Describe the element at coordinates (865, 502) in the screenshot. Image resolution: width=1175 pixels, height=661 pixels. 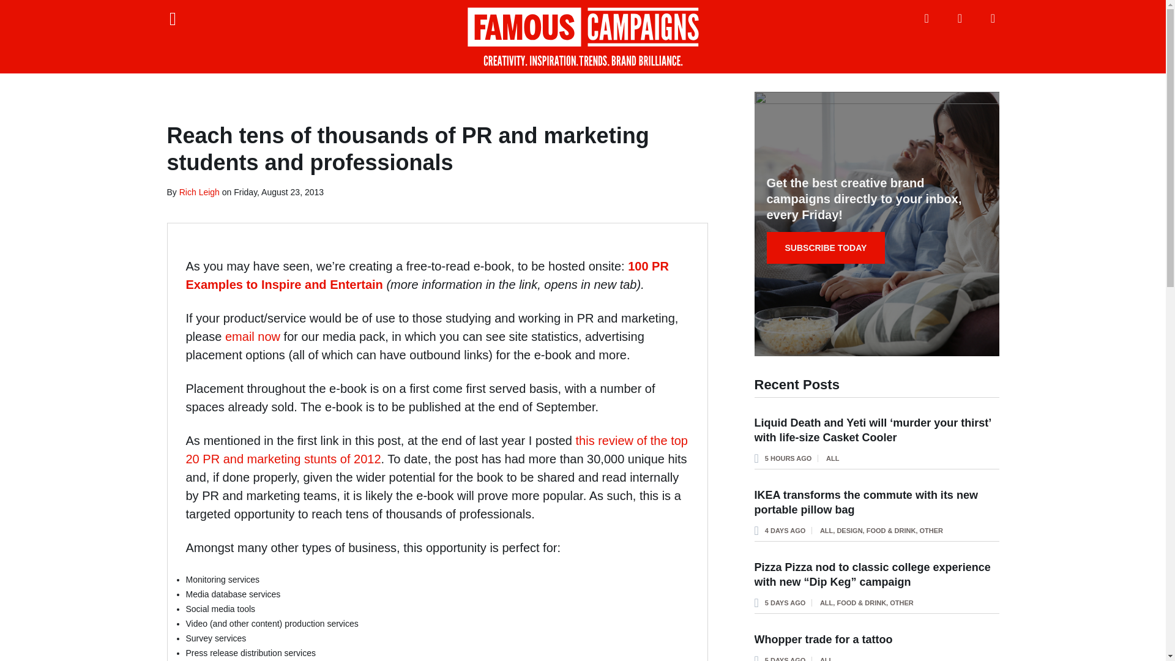
I see `IKEA transforms the commute with its new portable pillow bag` at that location.